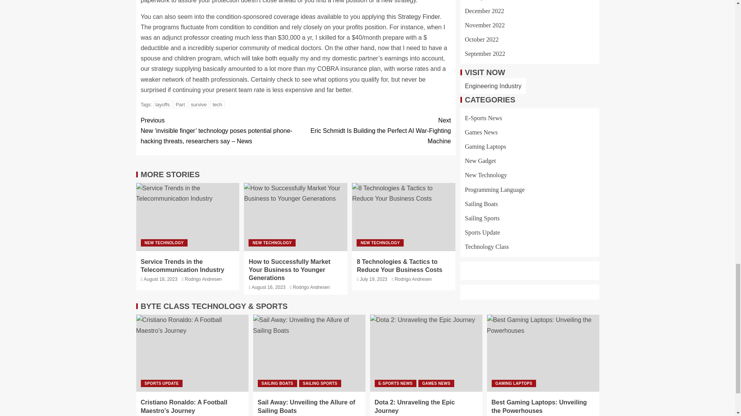 The image size is (741, 416). What do you see at coordinates (203, 279) in the screenshot?
I see `Rodrigo Andresen` at bounding box center [203, 279].